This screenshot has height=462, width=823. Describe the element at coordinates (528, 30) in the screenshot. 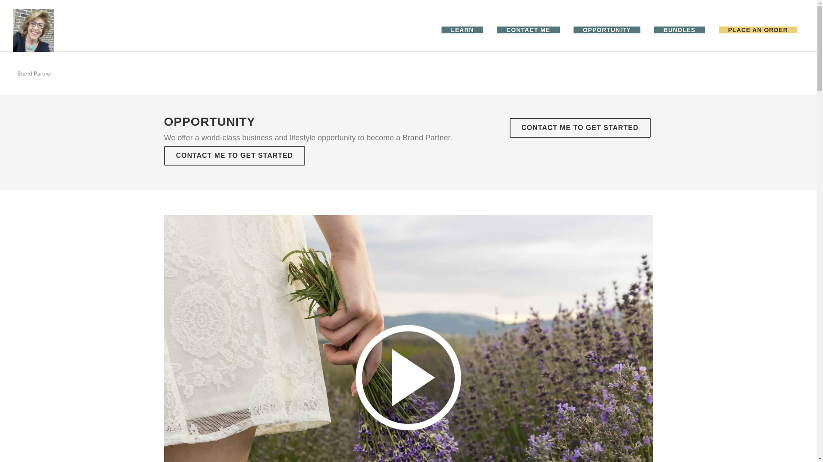

I see `CONTACT ME` at that location.